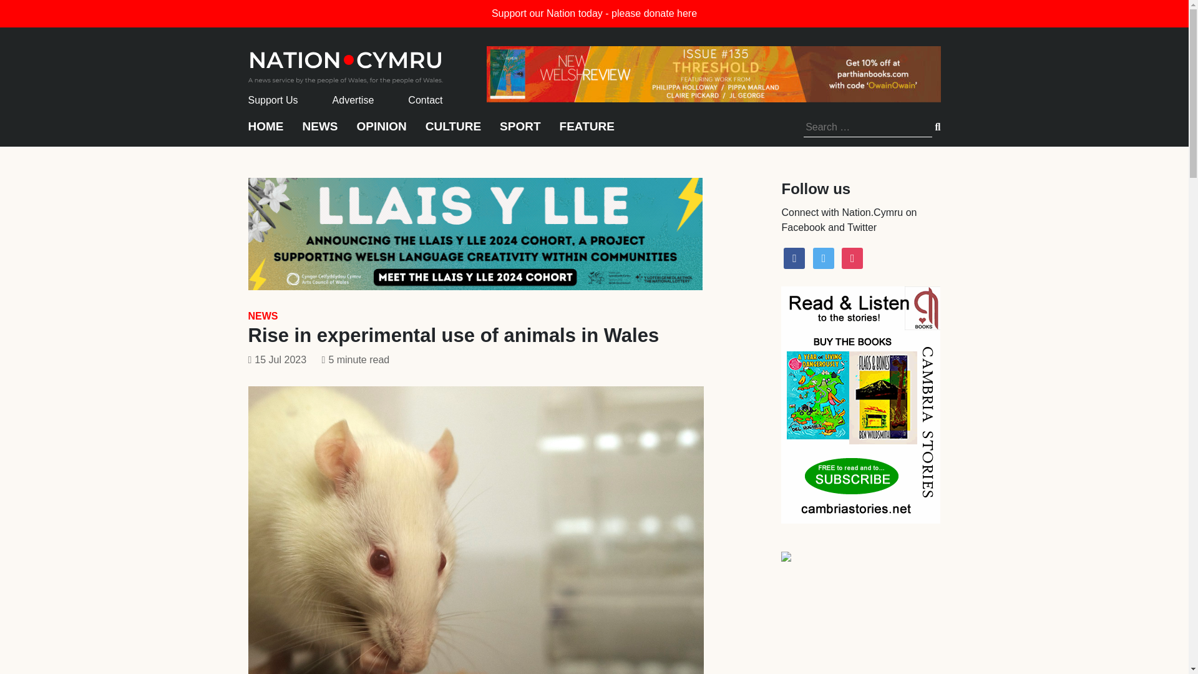 The width and height of the screenshot is (1198, 674). What do you see at coordinates (425, 100) in the screenshot?
I see `Contact` at bounding box center [425, 100].